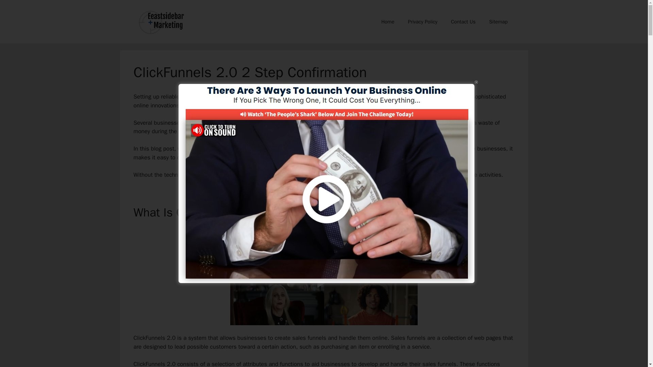 The height and width of the screenshot is (367, 653). I want to click on Privacy Policy, so click(422, 21).